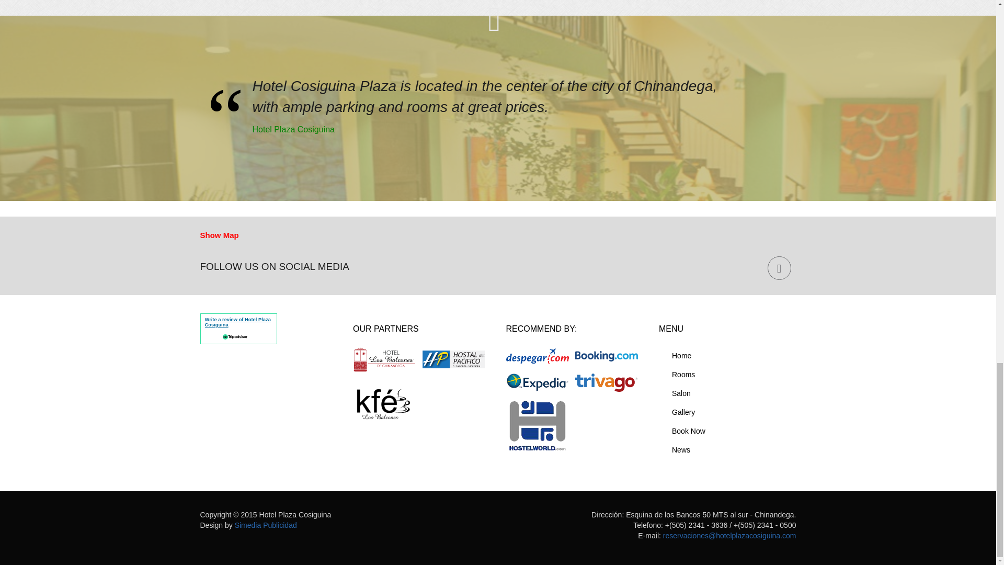  Describe the element at coordinates (237, 322) in the screenshot. I see `Write a review of Hotel Plaza Cosiguina` at that location.